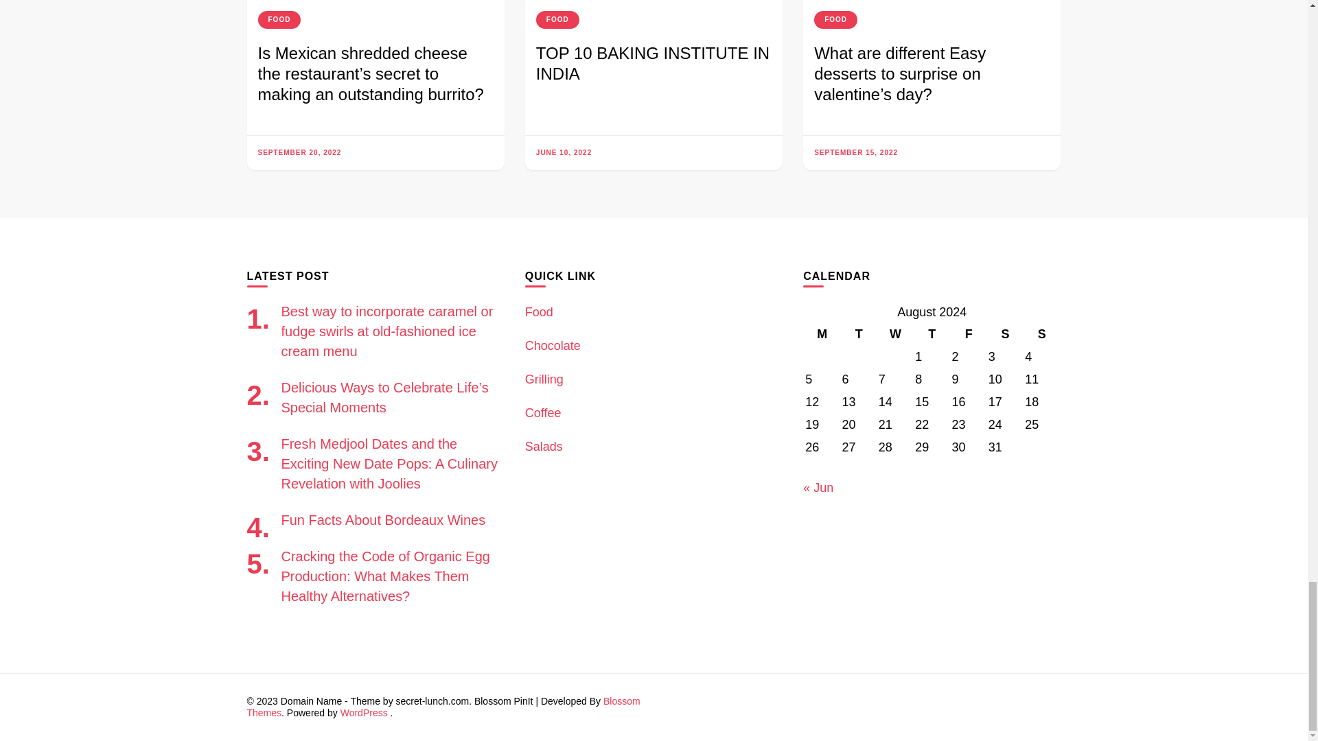 The image size is (1318, 741). I want to click on Wednesday, so click(895, 334).